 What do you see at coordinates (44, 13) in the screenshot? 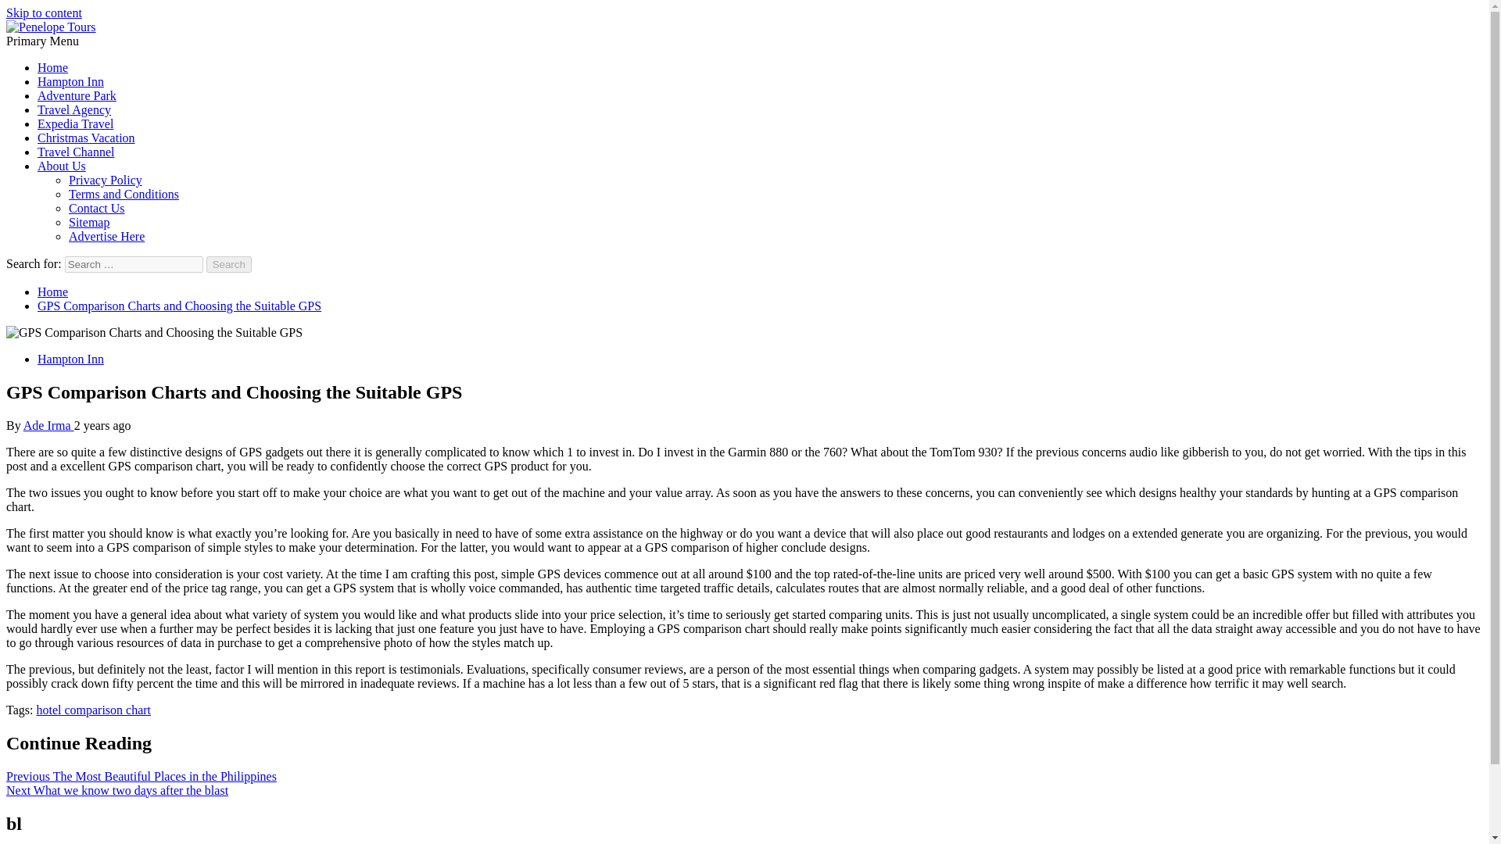
I see `Skip to content` at bounding box center [44, 13].